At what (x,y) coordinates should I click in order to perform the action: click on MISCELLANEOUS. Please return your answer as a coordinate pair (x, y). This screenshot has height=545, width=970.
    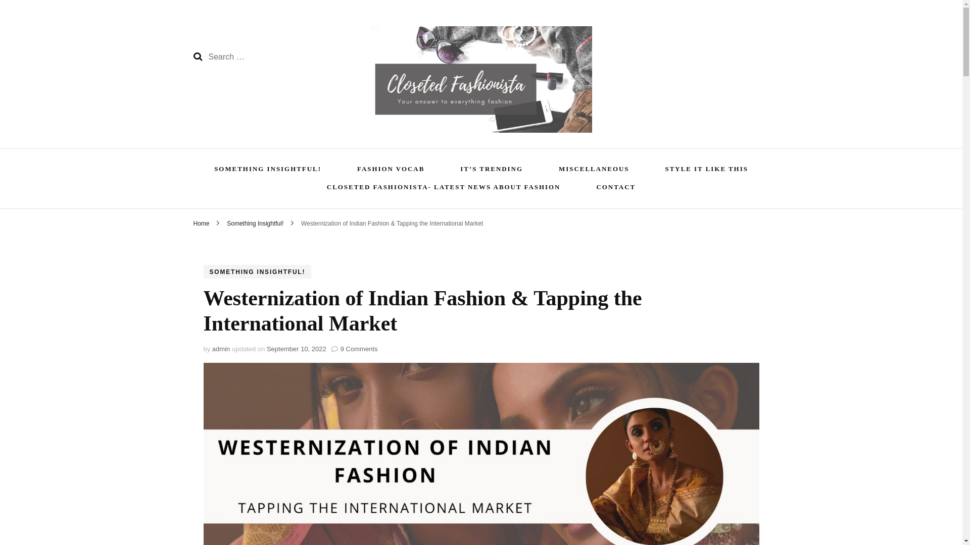
    Looking at the image, I should click on (594, 170).